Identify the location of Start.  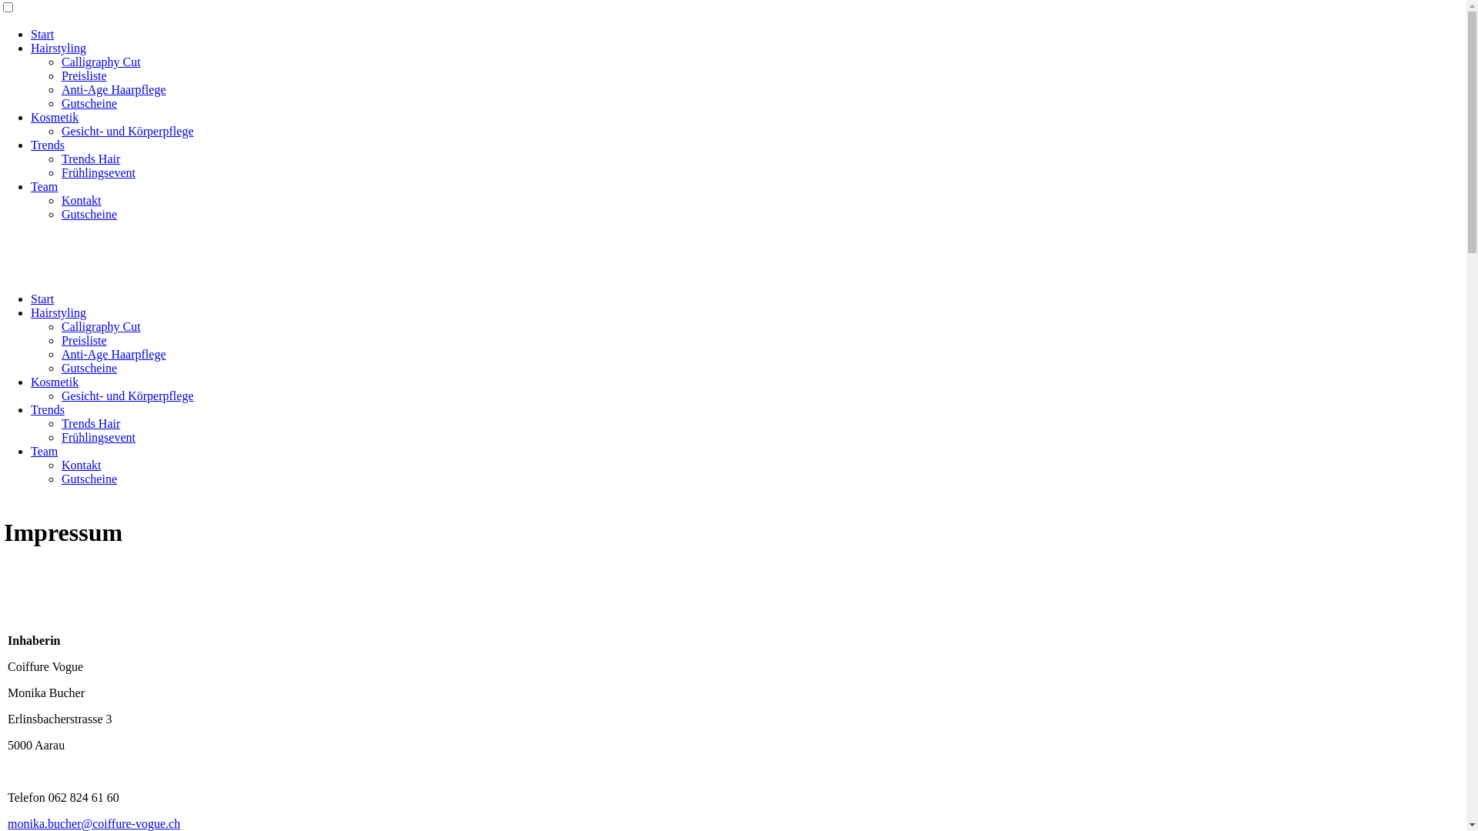
(42, 34).